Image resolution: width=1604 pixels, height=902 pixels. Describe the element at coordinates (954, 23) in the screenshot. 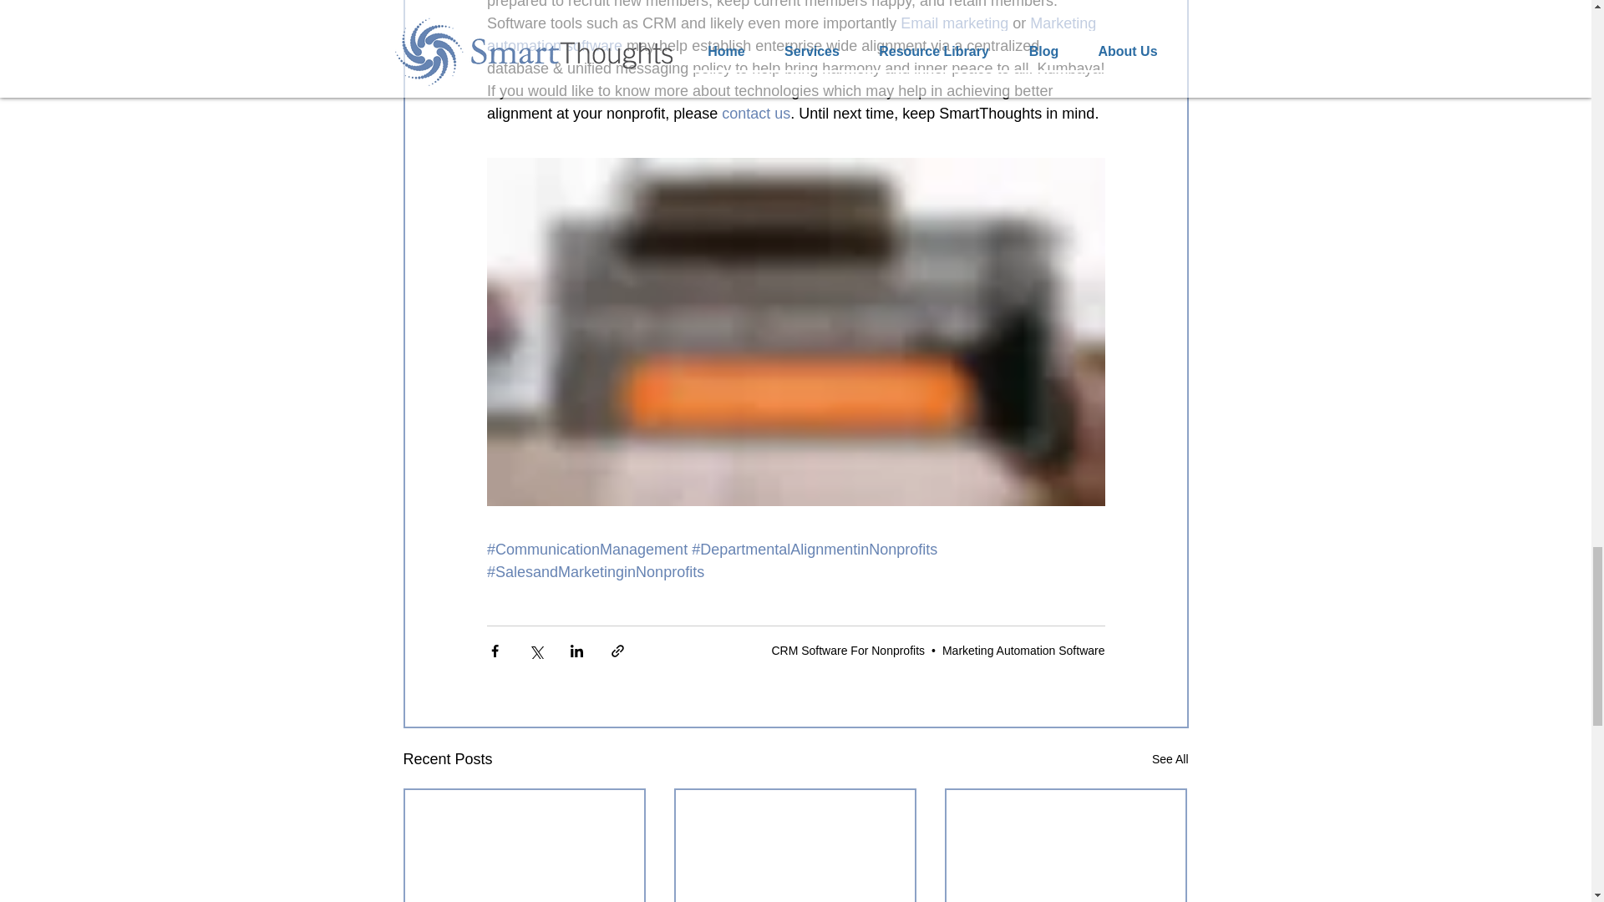

I see `Email marketing` at that location.